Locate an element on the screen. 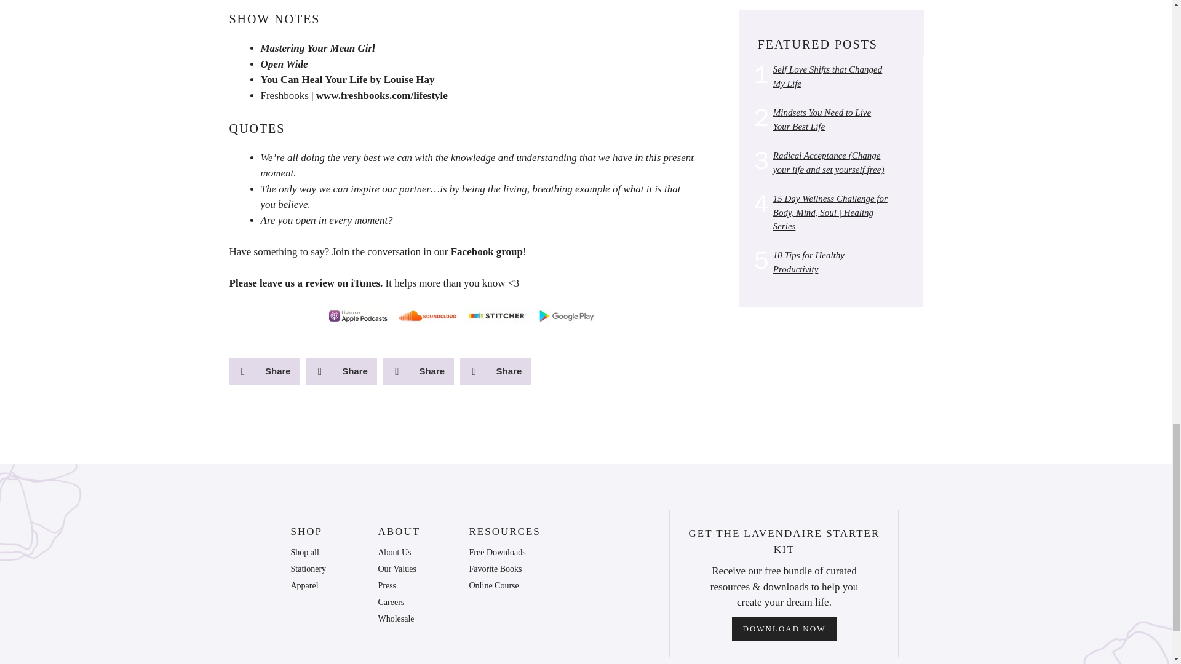 Image resolution: width=1181 pixels, height=664 pixels. Share is located at coordinates (495, 371).